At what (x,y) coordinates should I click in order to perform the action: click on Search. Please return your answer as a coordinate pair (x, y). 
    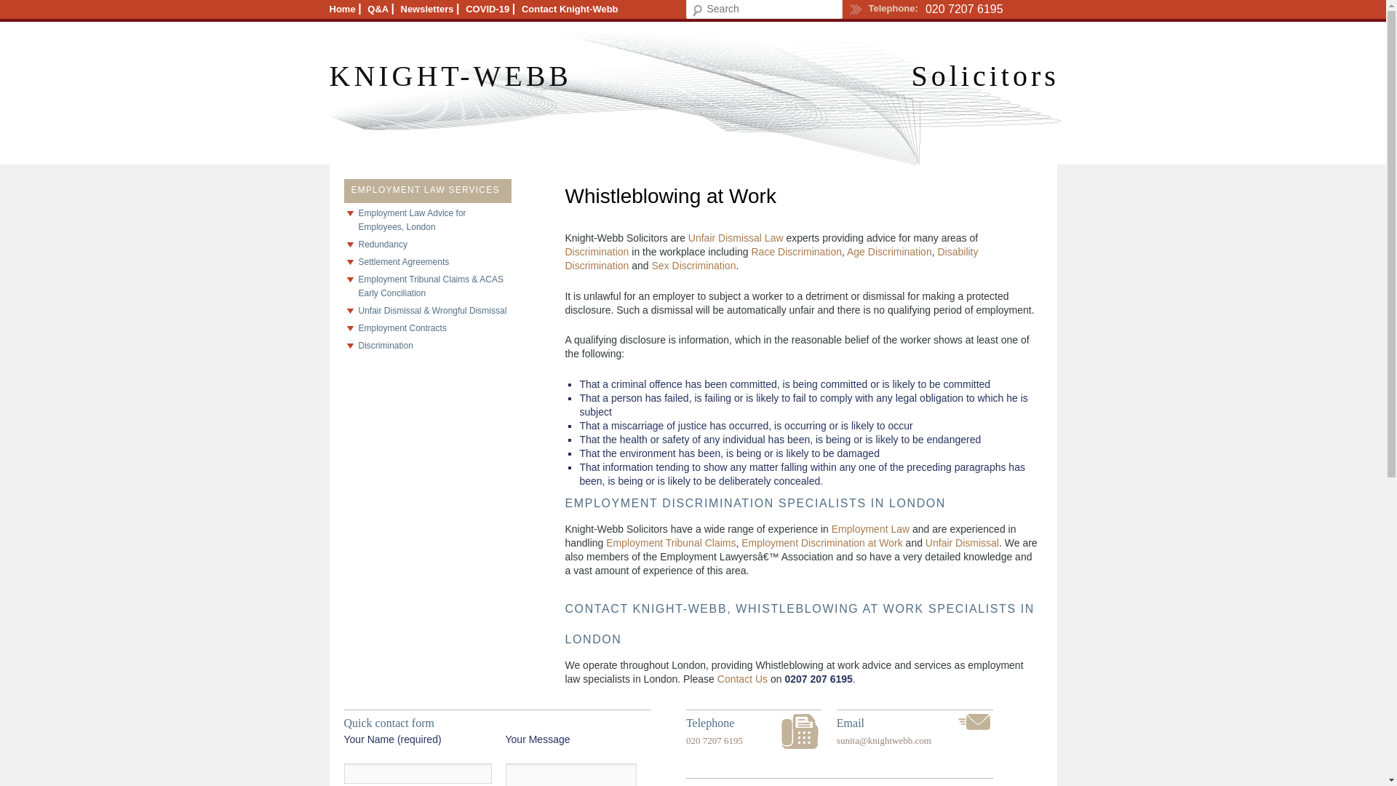
    Looking at the image, I should click on (19, 7).